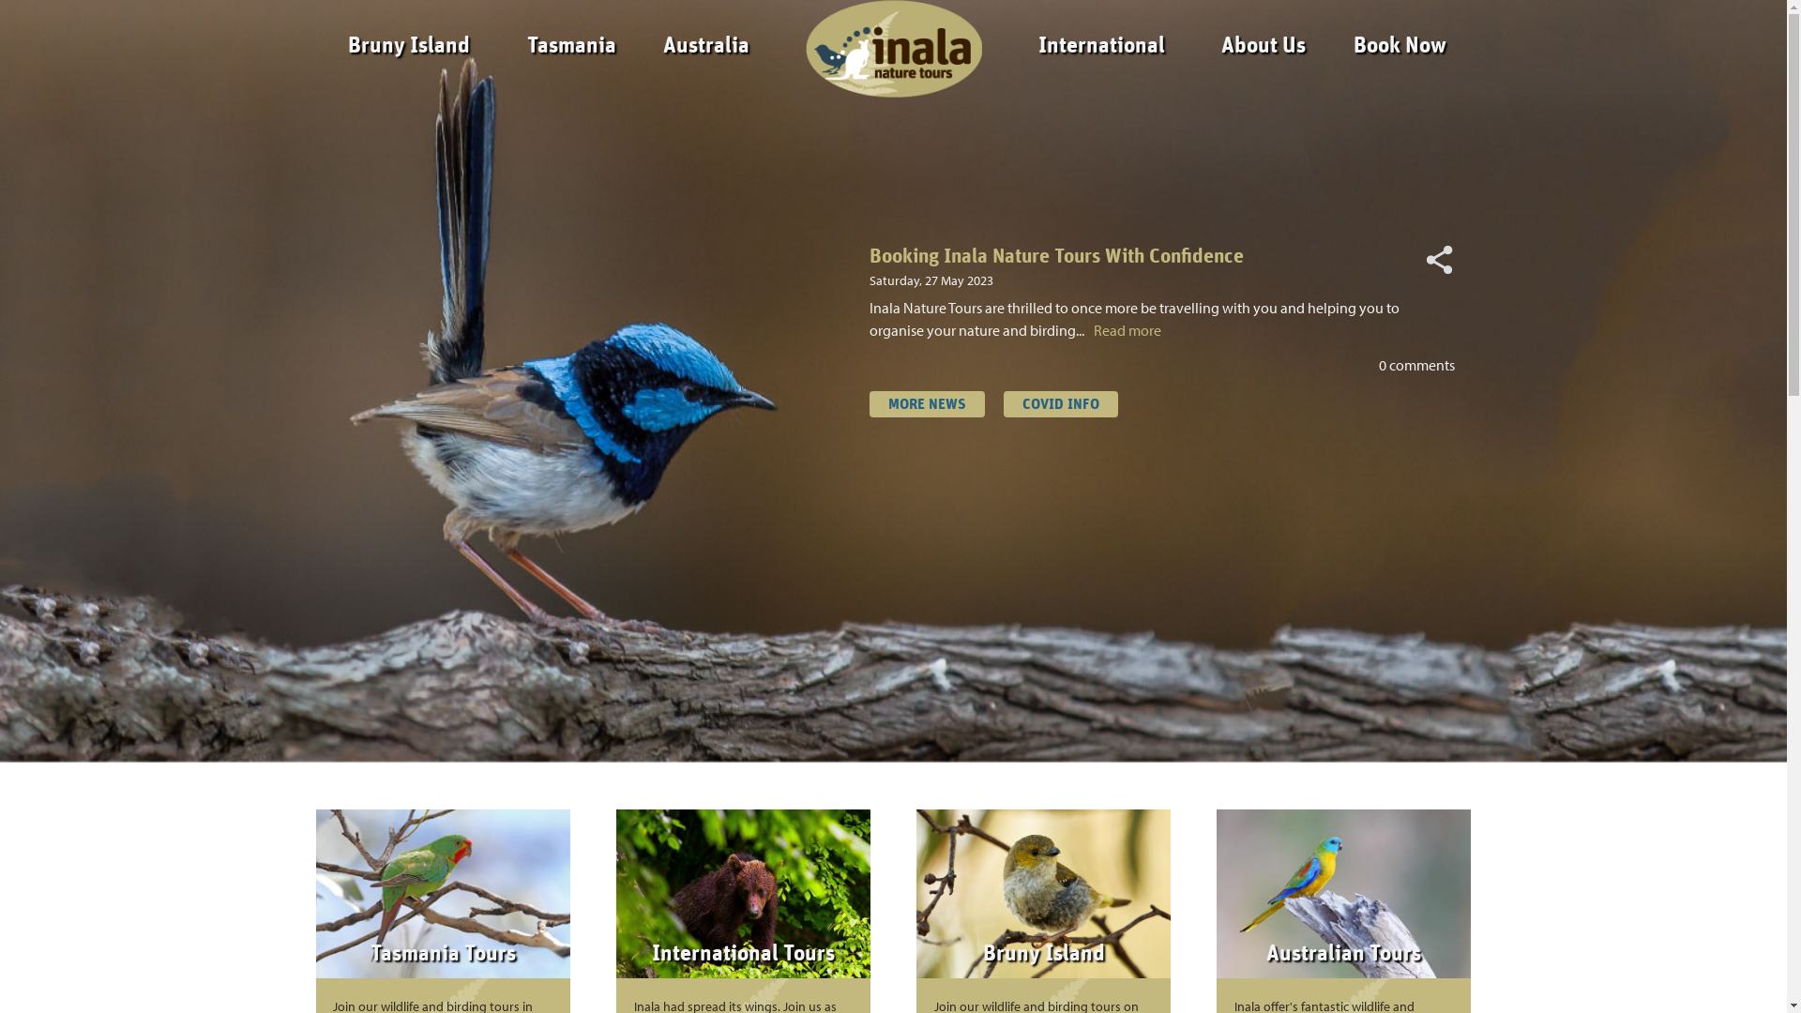 This screenshot has height=1013, width=1801. Describe the element at coordinates (927, 404) in the screenshot. I see `MORE NEWS` at that location.